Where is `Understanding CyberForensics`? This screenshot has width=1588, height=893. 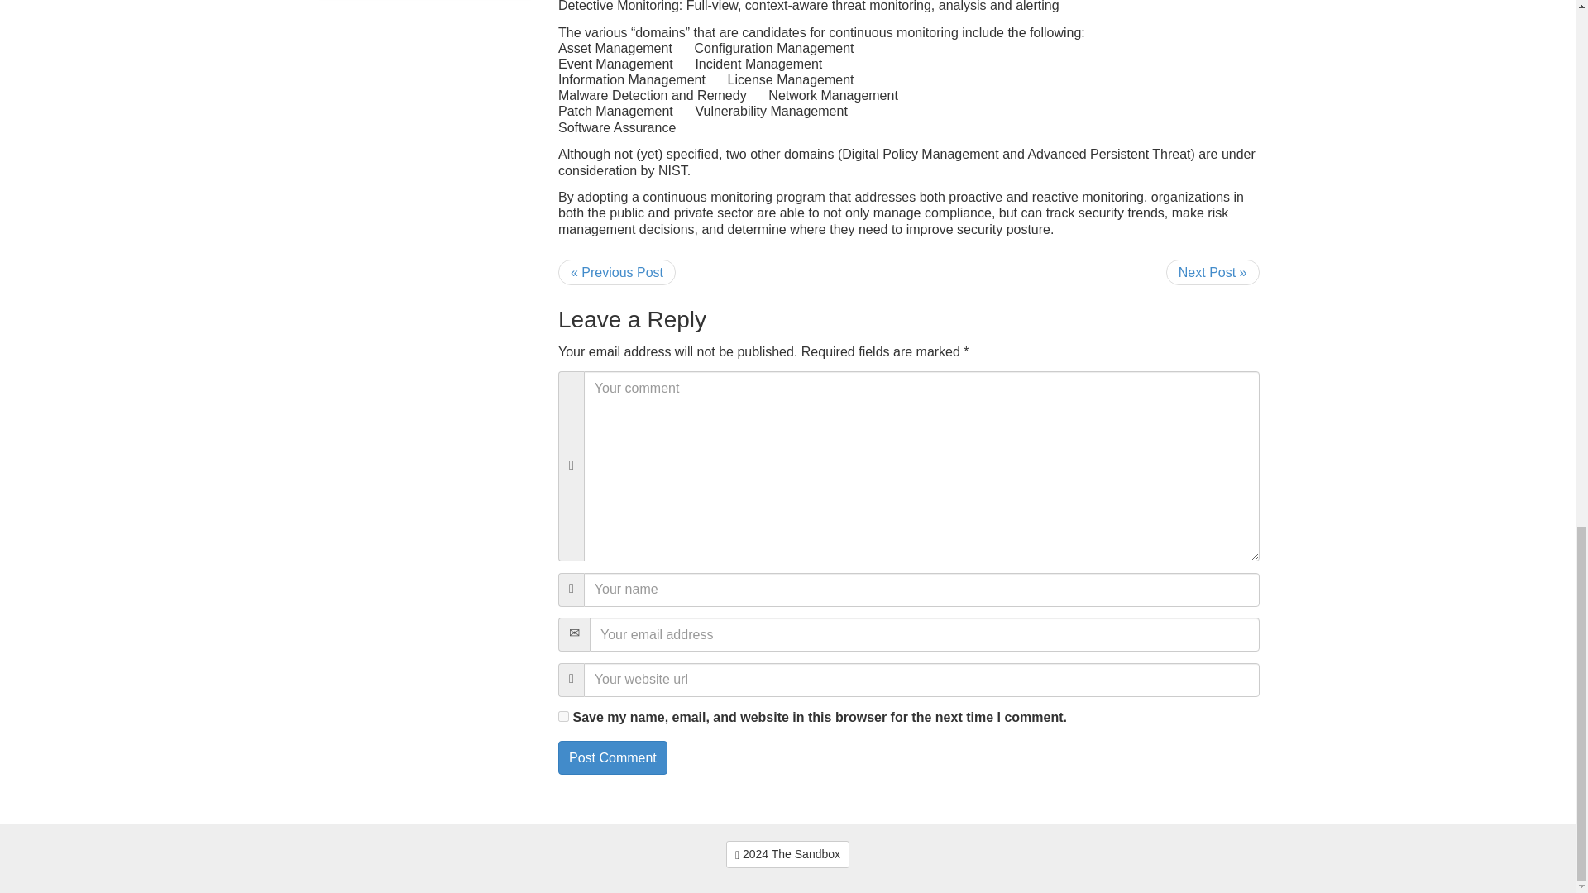 Understanding CyberForensics is located at coordinates (787, 854).